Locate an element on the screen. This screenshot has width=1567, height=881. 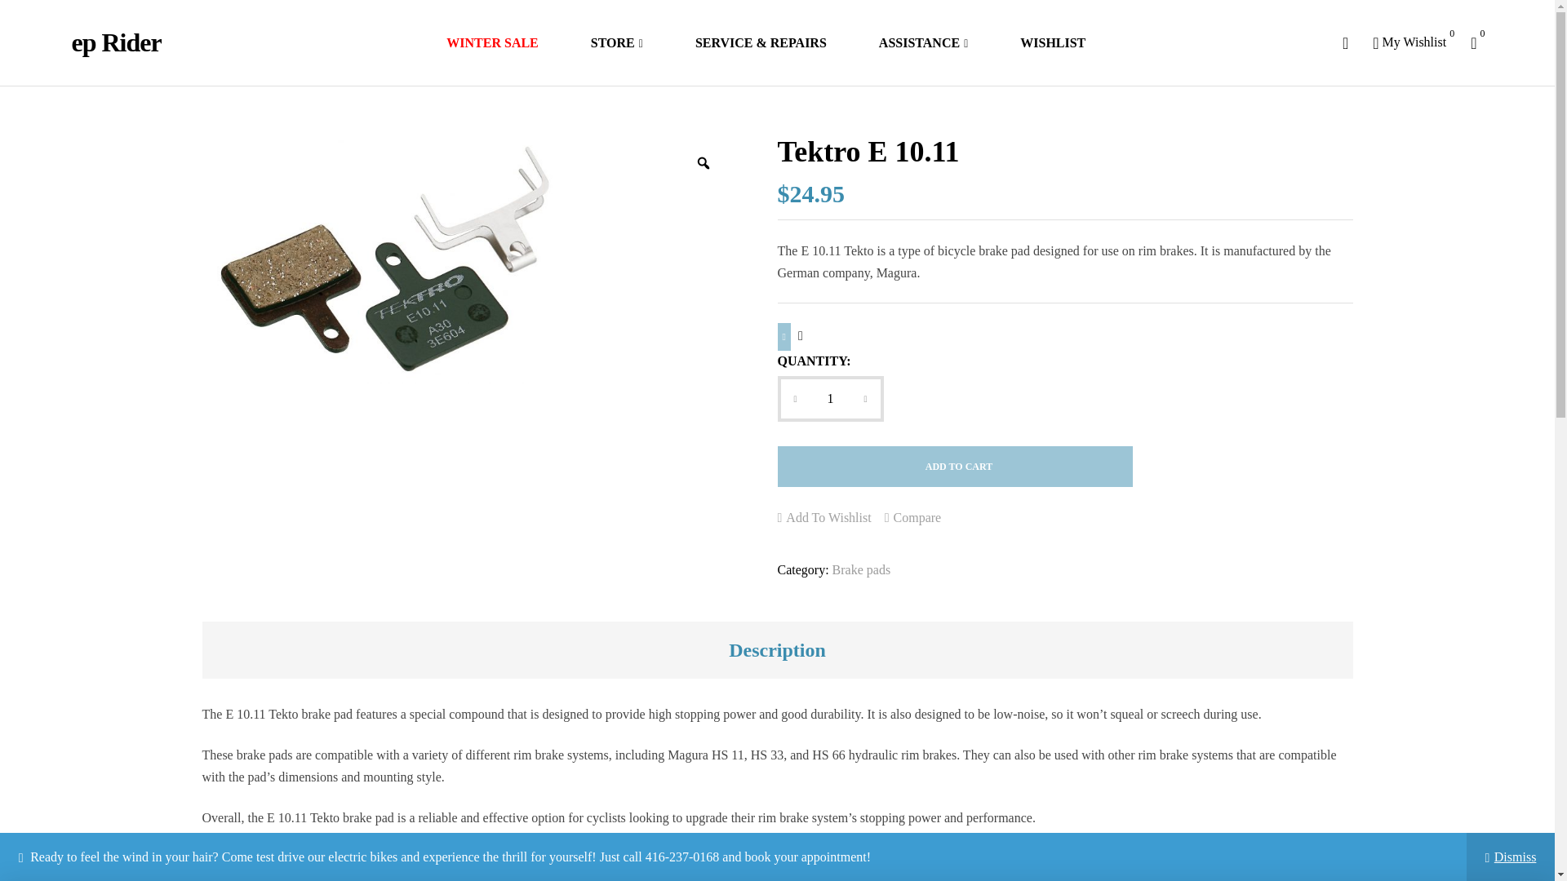
STORE is located at coordinates (1409, 42).